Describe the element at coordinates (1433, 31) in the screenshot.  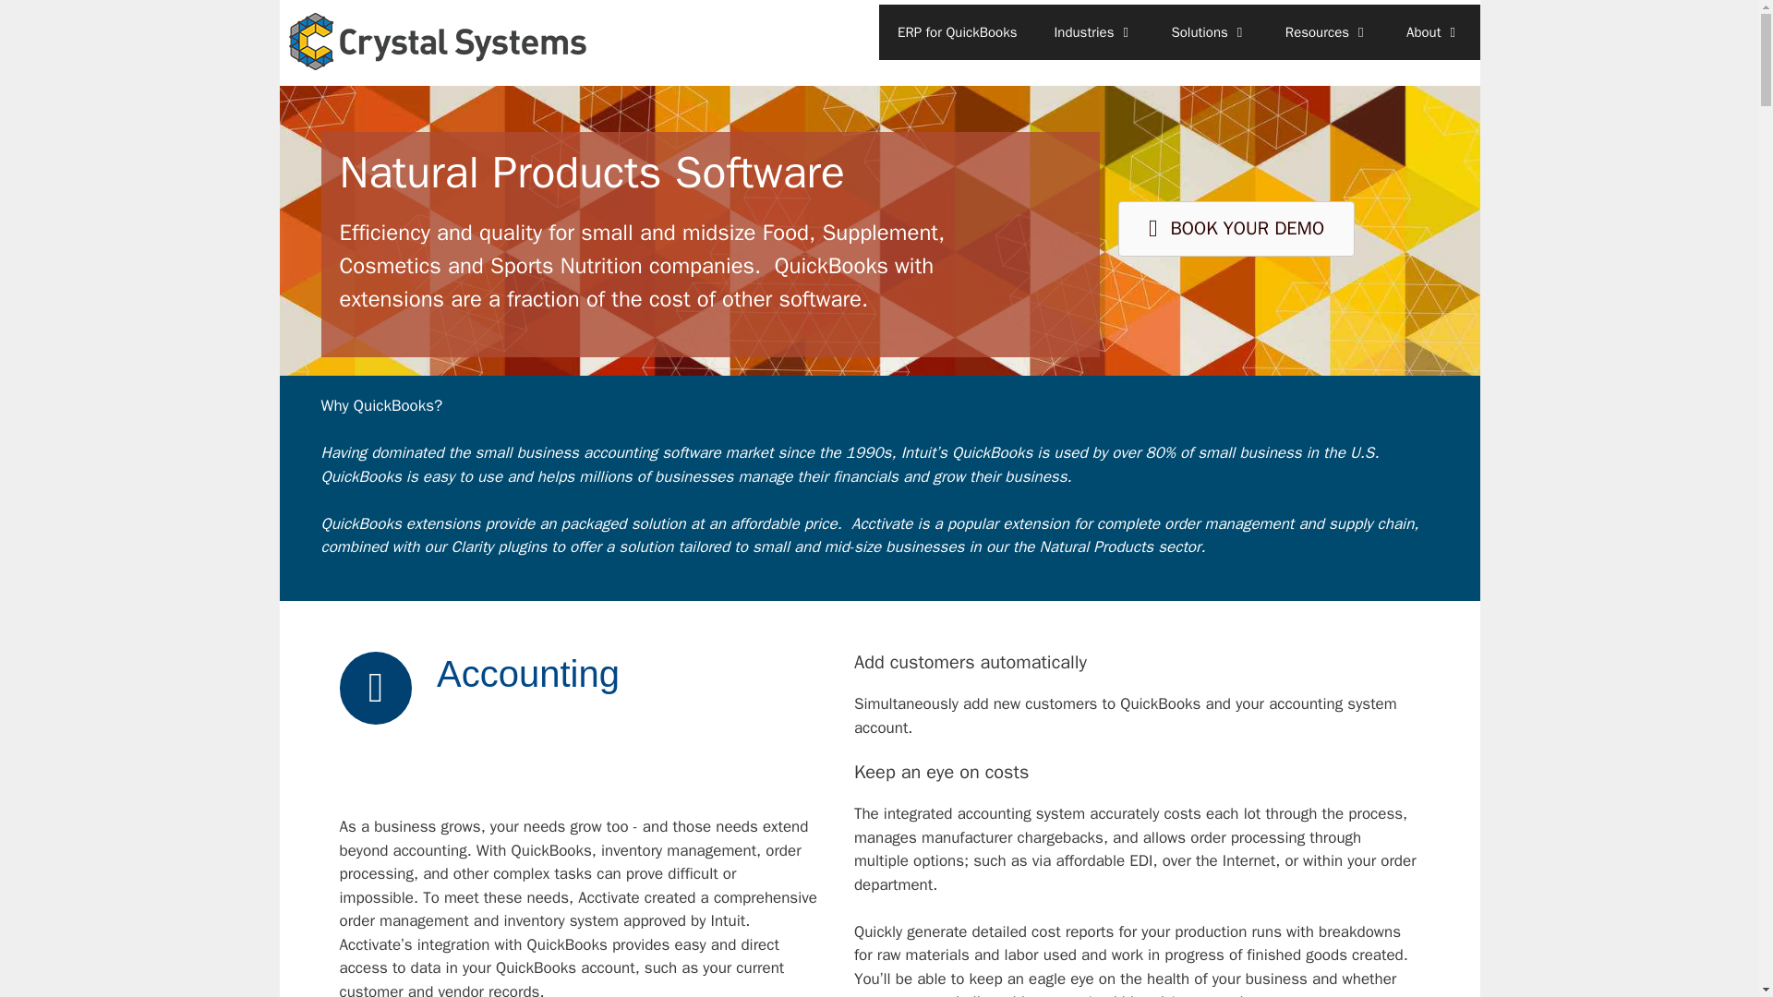
I see `About` at that location.